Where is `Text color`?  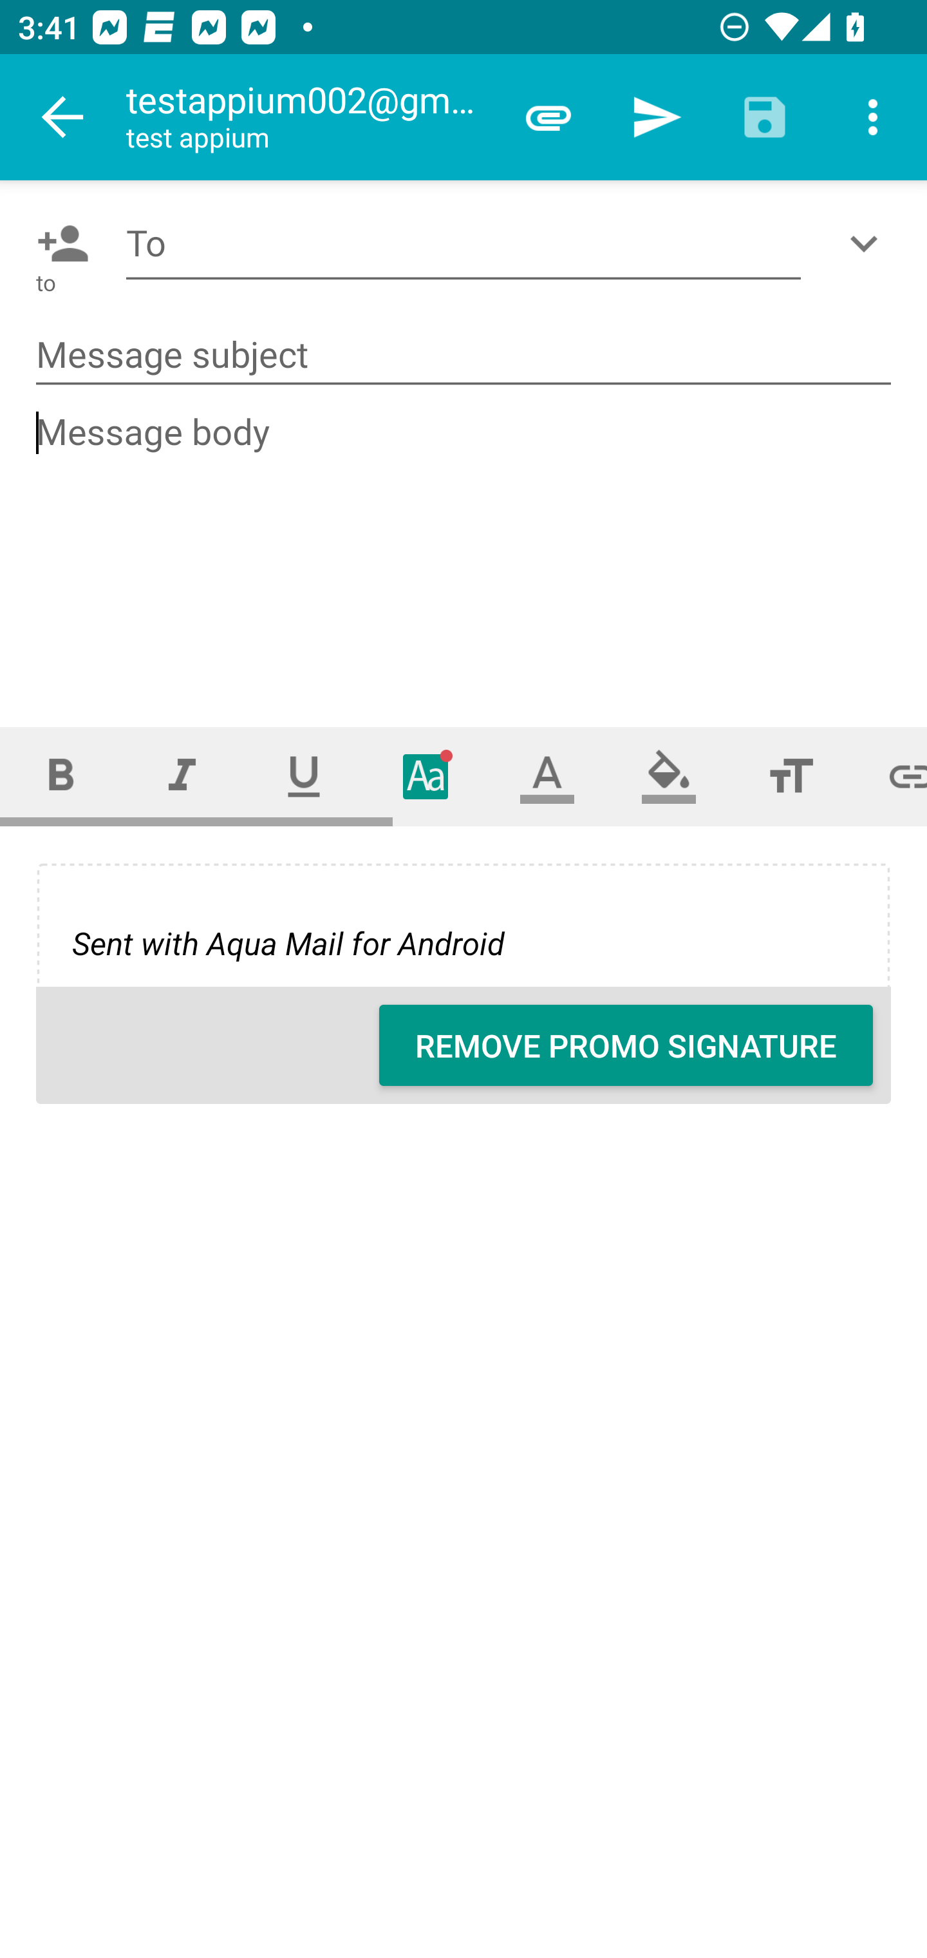 Text color is located at coordinates (547, 775).